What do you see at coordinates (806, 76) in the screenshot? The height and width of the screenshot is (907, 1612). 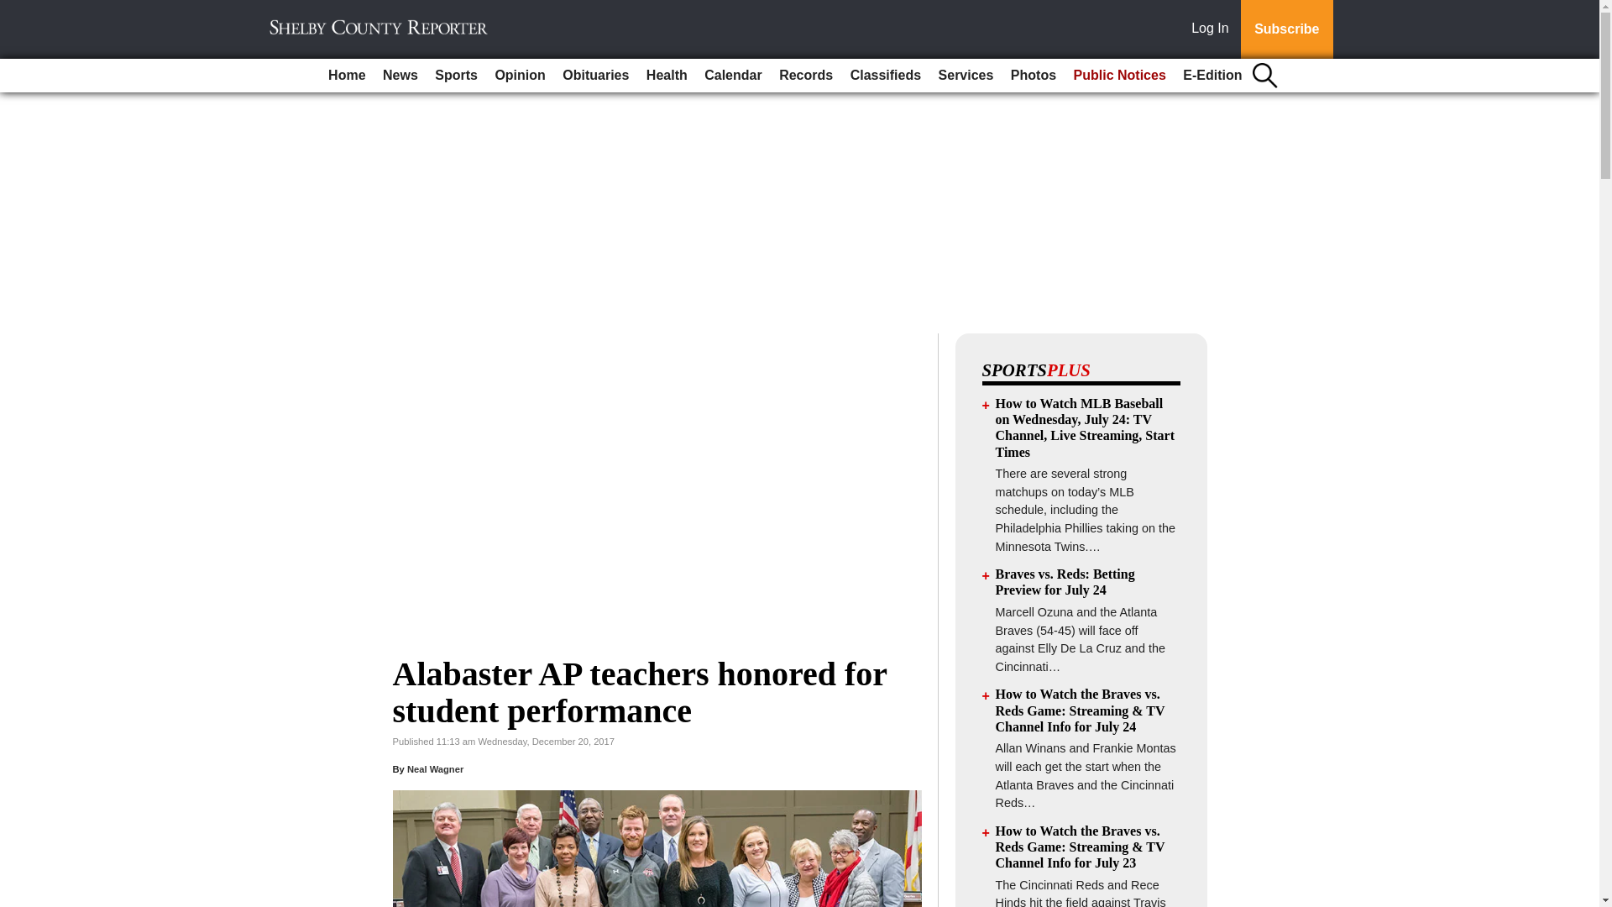 I see `Records` at bounding box center [806, 76].